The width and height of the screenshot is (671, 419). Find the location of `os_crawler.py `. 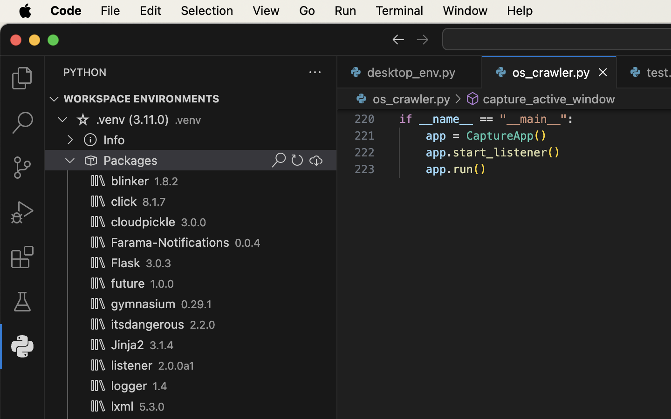

os_crawler.py  is located at coordinates (402, 99).